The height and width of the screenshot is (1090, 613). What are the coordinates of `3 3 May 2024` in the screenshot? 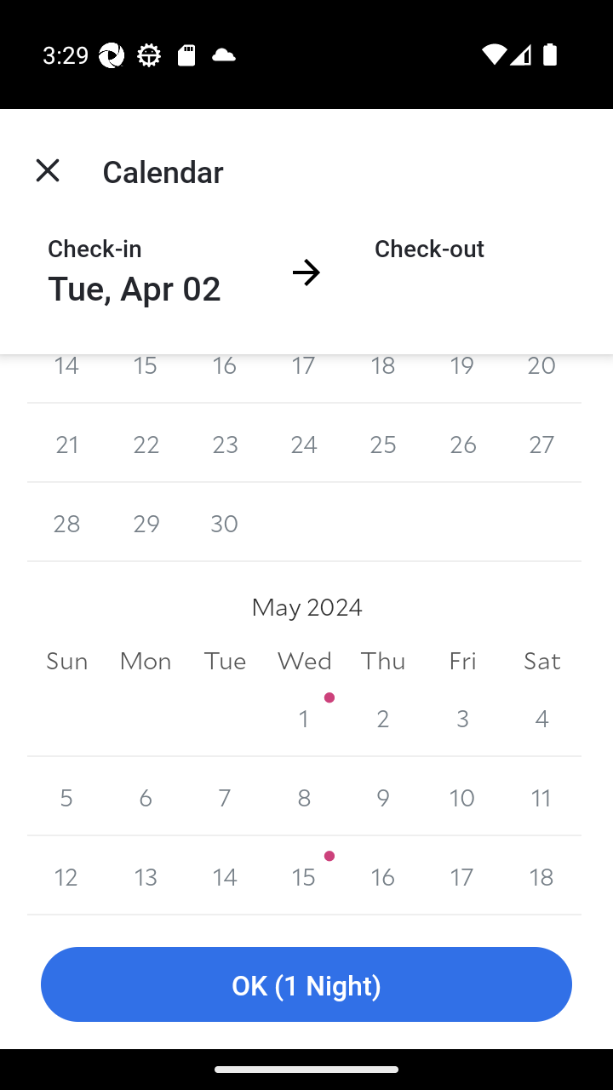 It's located at (461, 717).